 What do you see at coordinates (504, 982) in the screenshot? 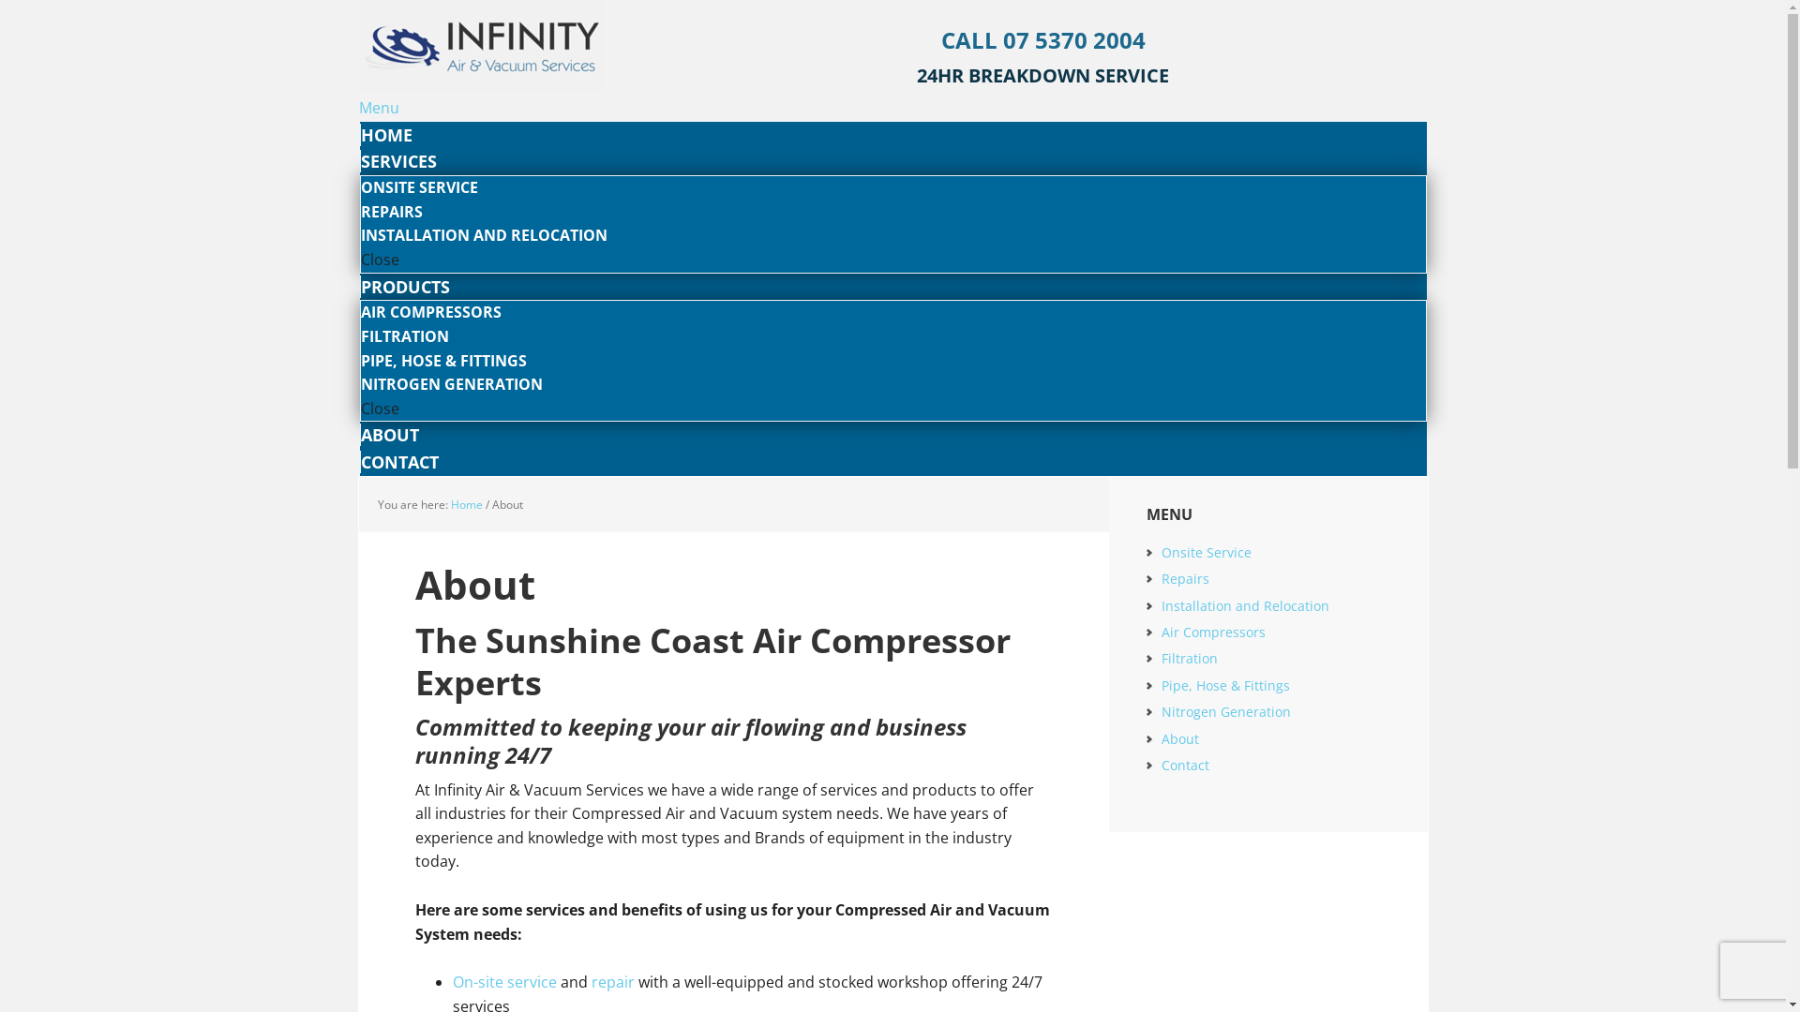
I see `On-site service` at bounding box center [504, 982].